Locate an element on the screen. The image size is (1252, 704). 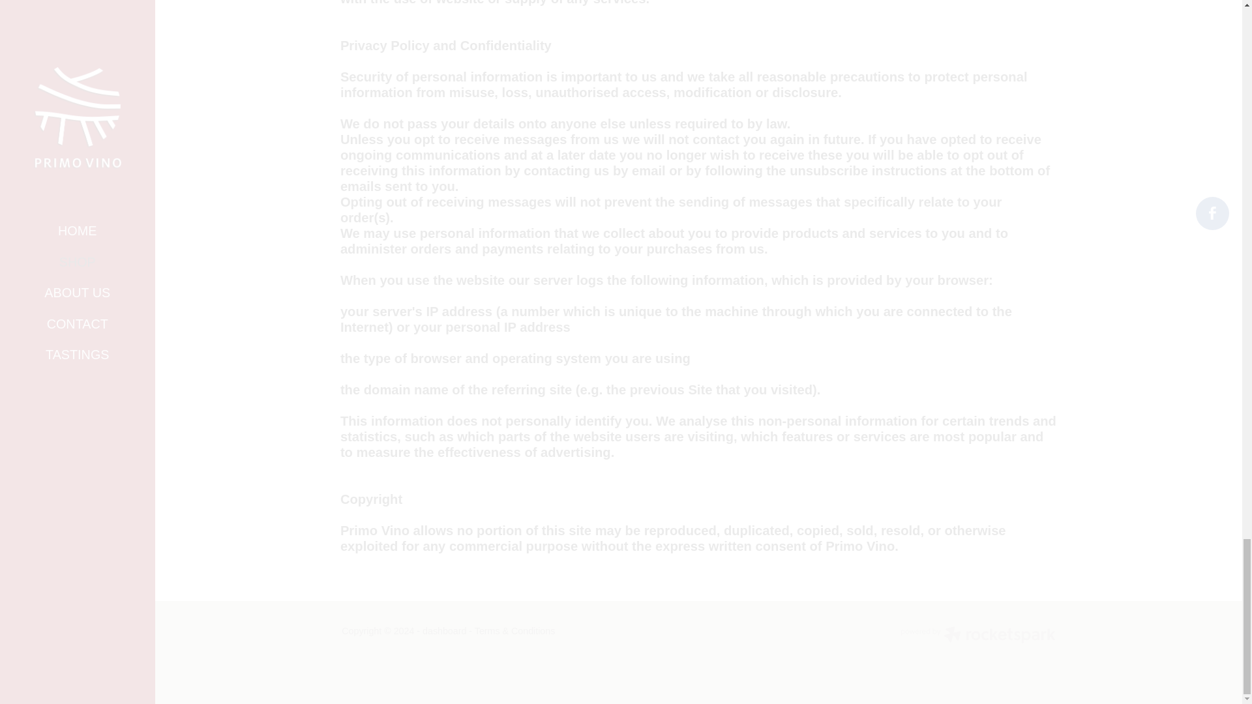
dashboard is located at coordinates (444, 631).